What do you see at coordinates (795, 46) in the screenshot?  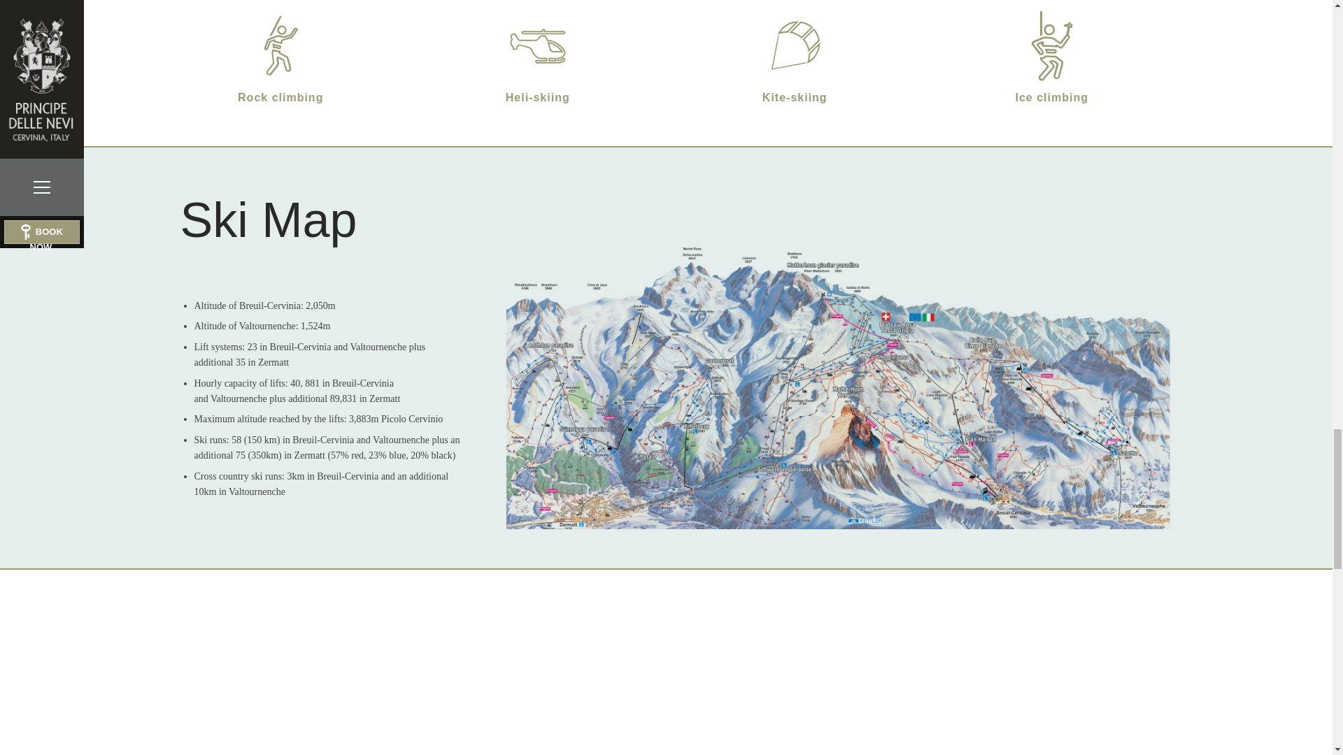 I see `Kite-skiing` at bounding box center [795, 46].